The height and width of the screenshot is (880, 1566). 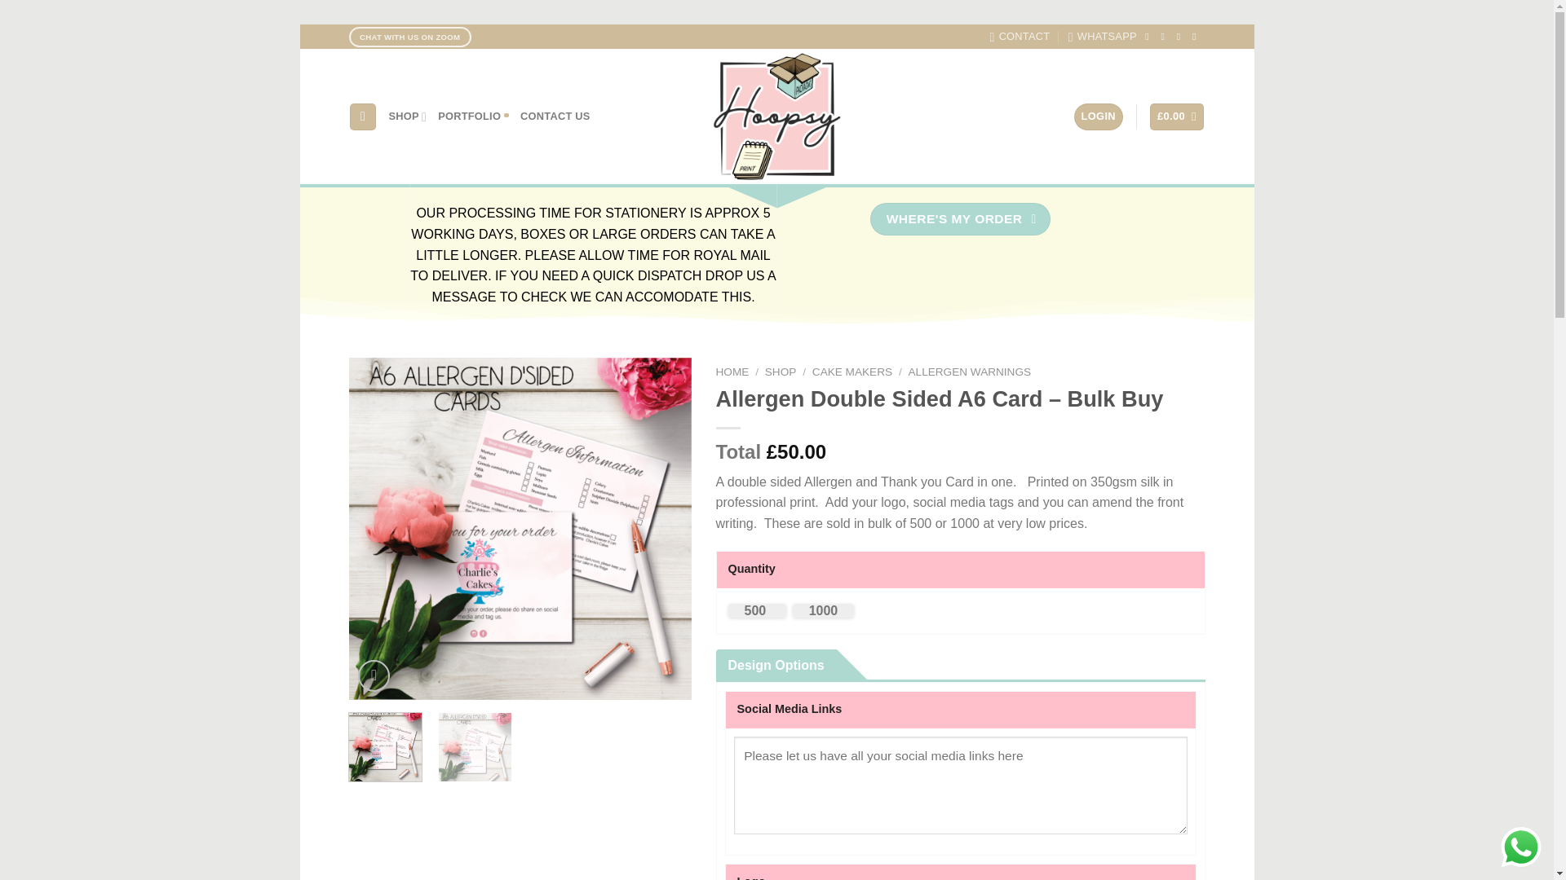 What do you see at coordinates (374, 675) in the screenshot?
I see `Zoom` at bounding box center [374, 675].